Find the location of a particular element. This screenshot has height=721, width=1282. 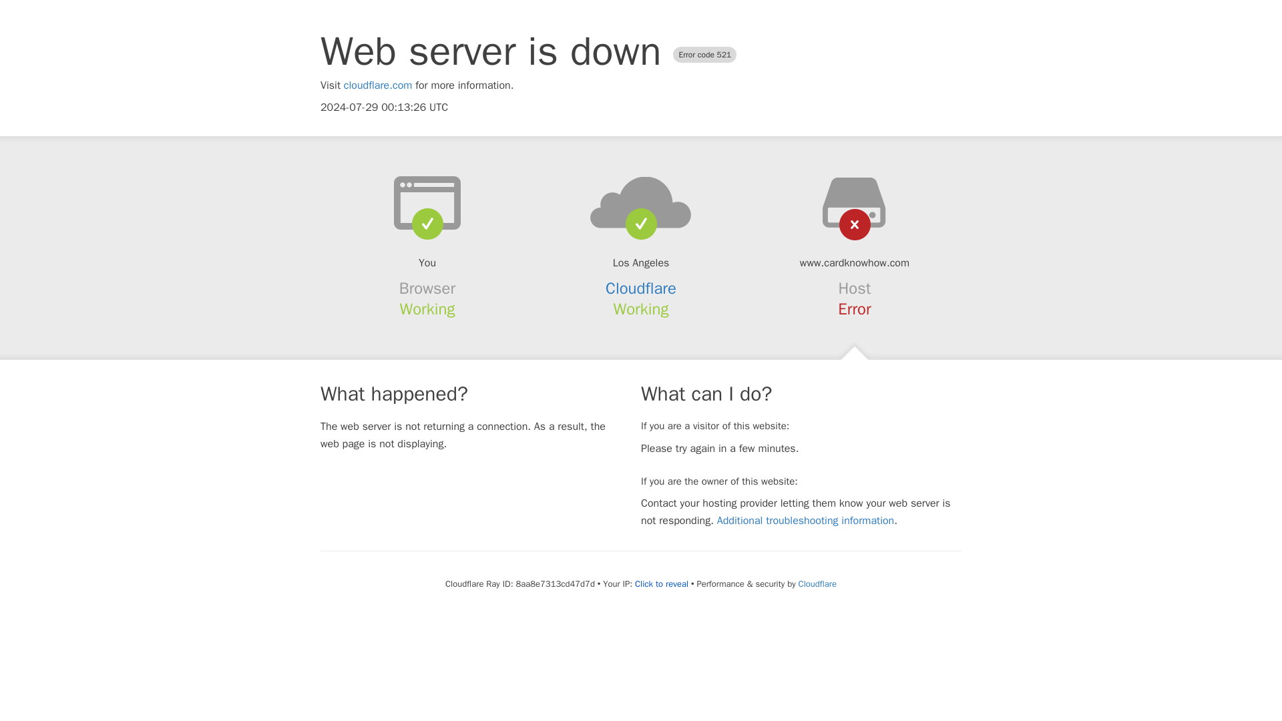

Additional troubleshooting information is located at coordinates (805, 521).